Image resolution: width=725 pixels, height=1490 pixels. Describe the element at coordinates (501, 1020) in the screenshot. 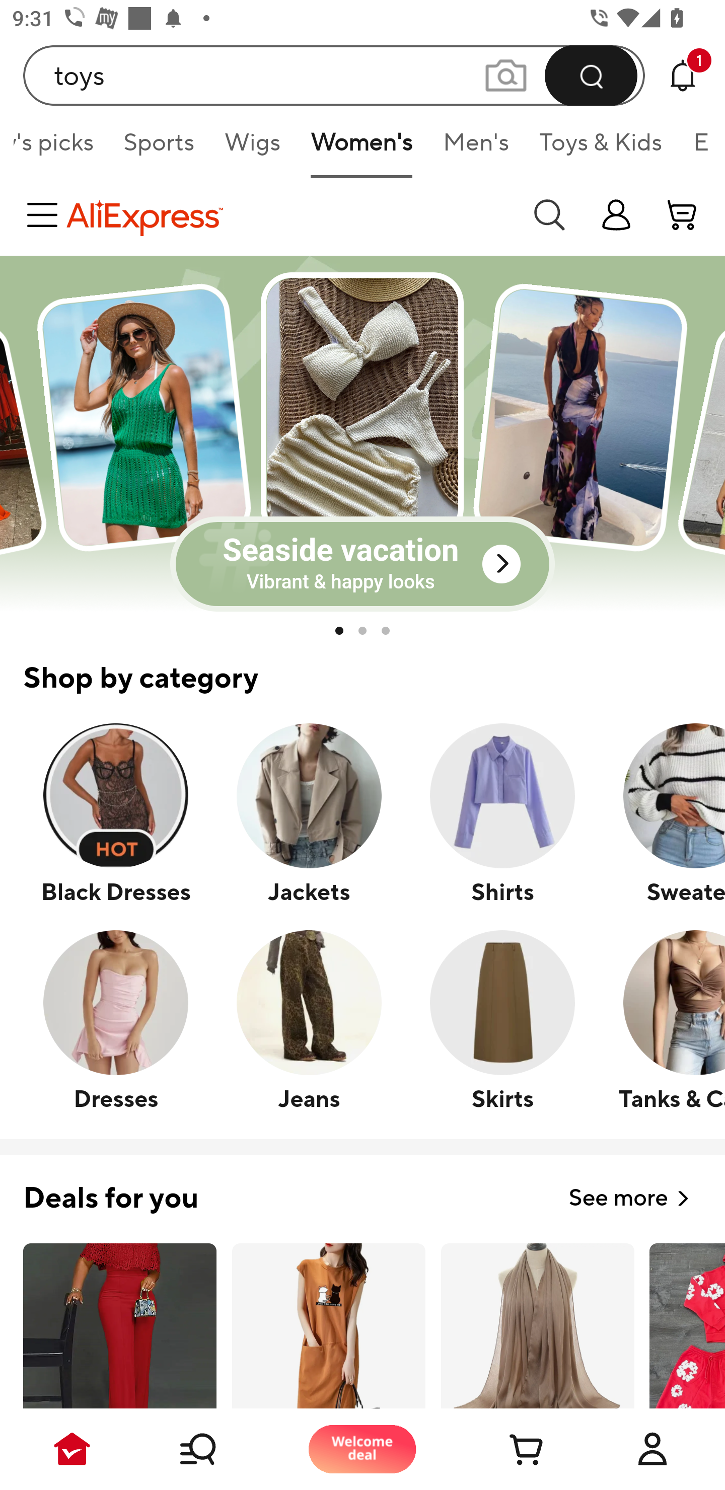

I see `Skirts 225x225.png_ Skirts` at that location.